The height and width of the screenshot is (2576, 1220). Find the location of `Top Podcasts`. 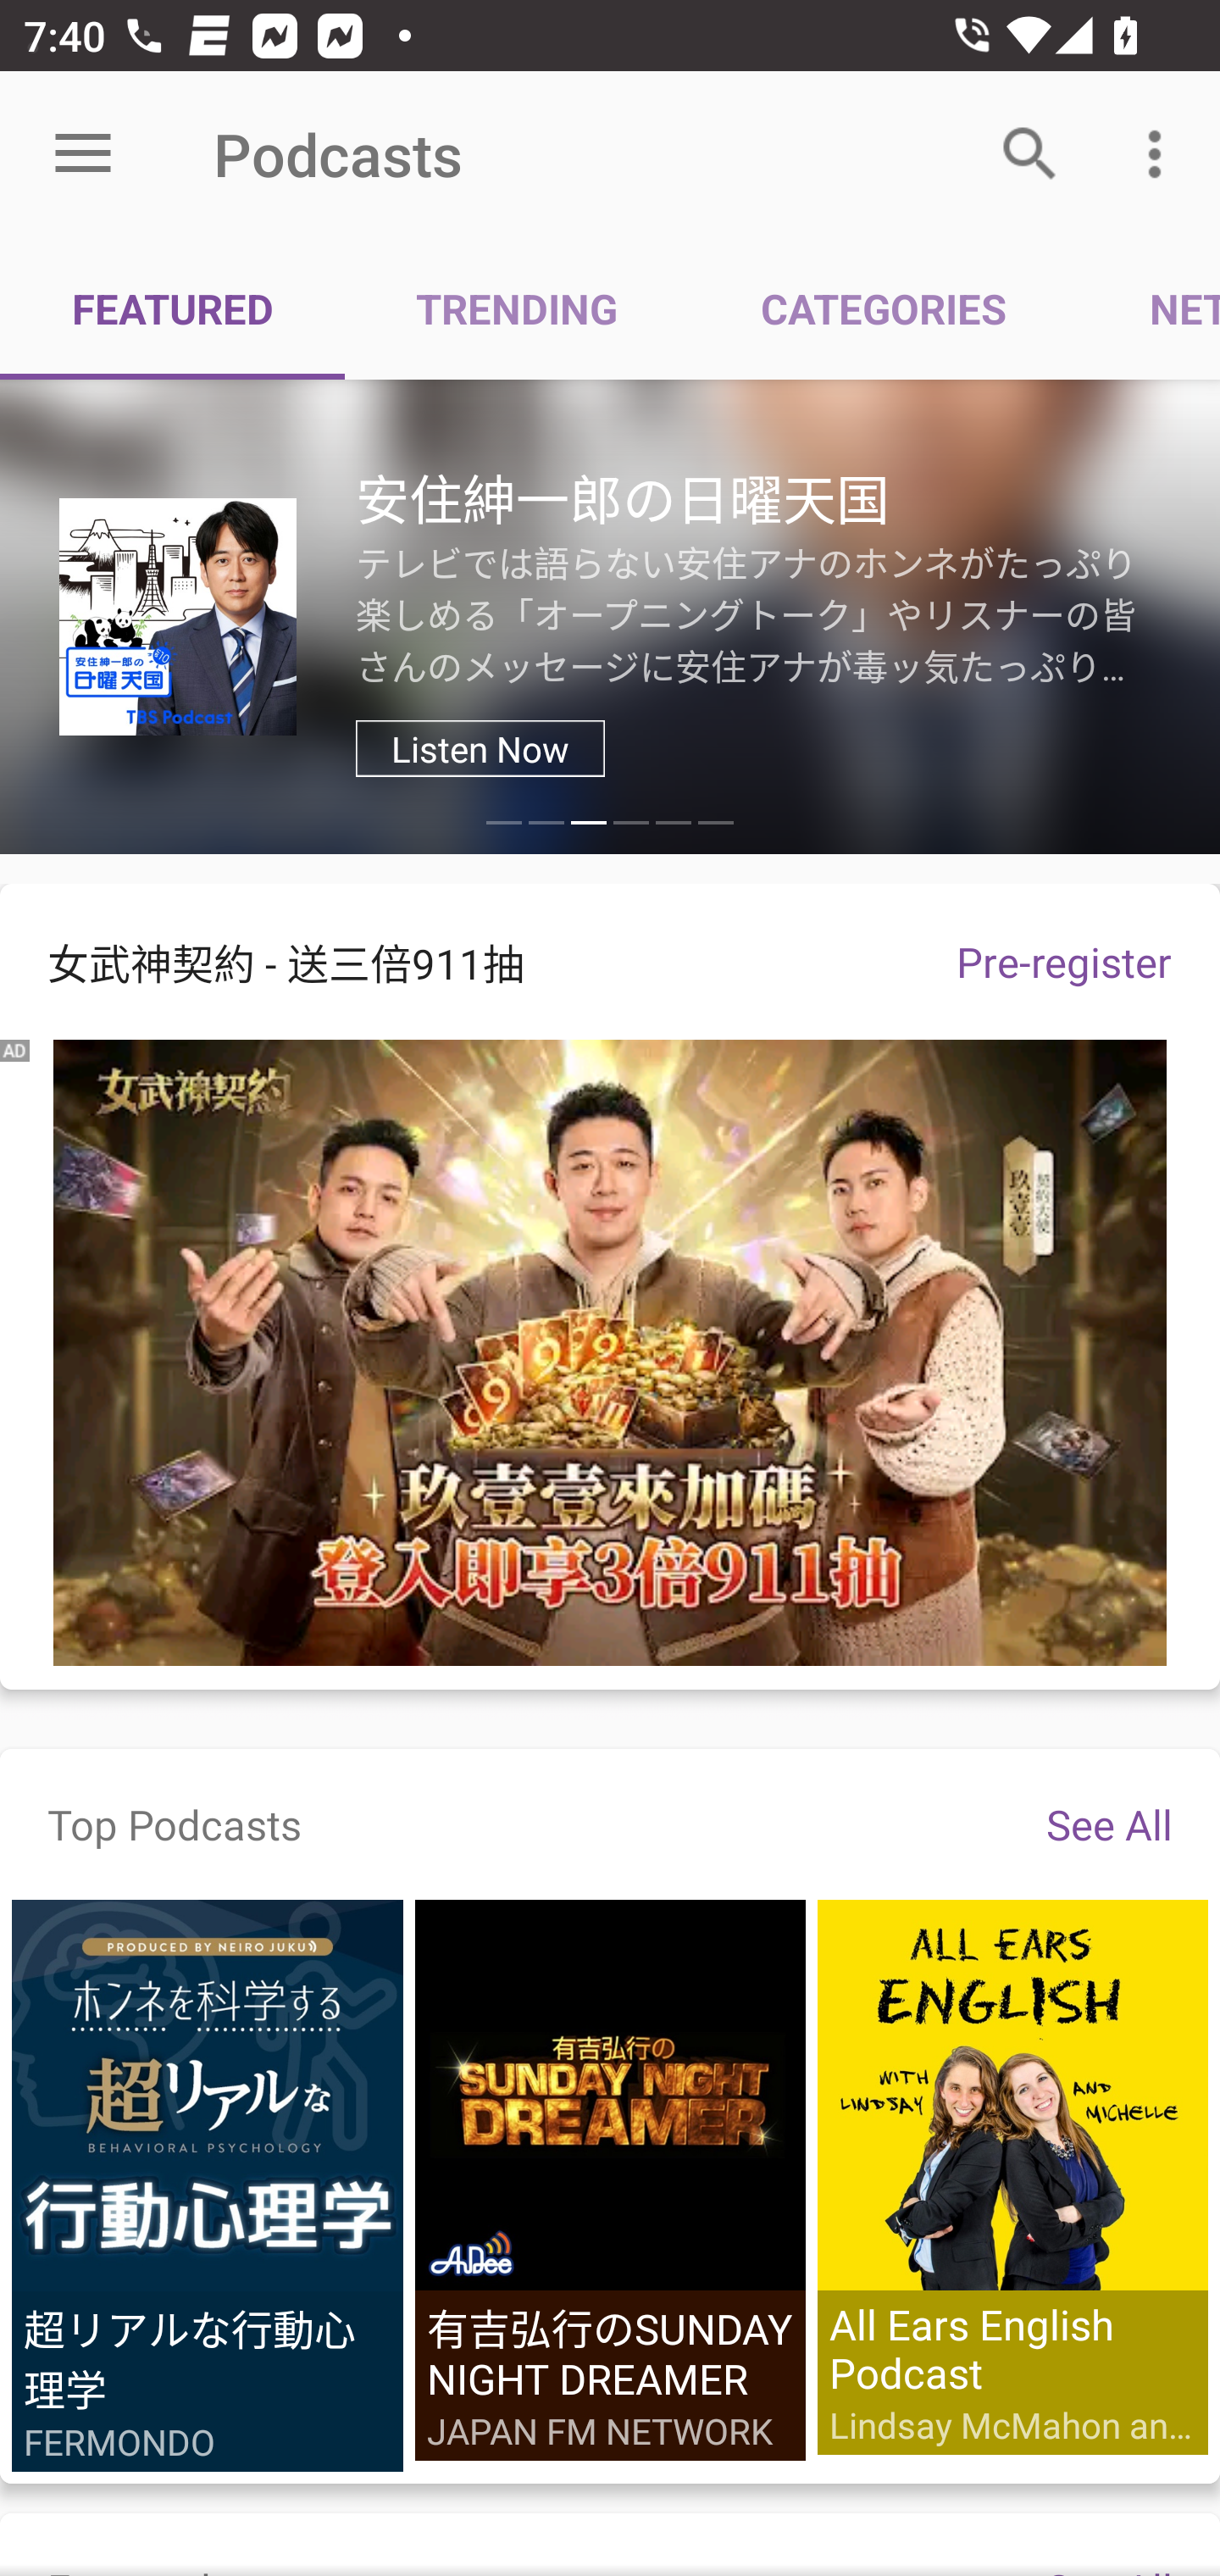

Top Podcasts is located at coordinates (175, 1824).